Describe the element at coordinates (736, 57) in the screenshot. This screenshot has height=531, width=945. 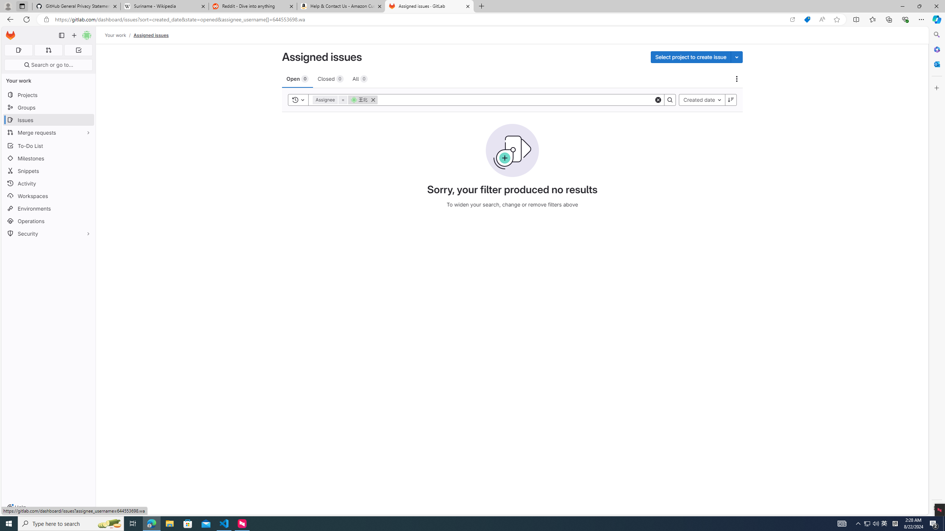
I see `Toggle project select` at that location.